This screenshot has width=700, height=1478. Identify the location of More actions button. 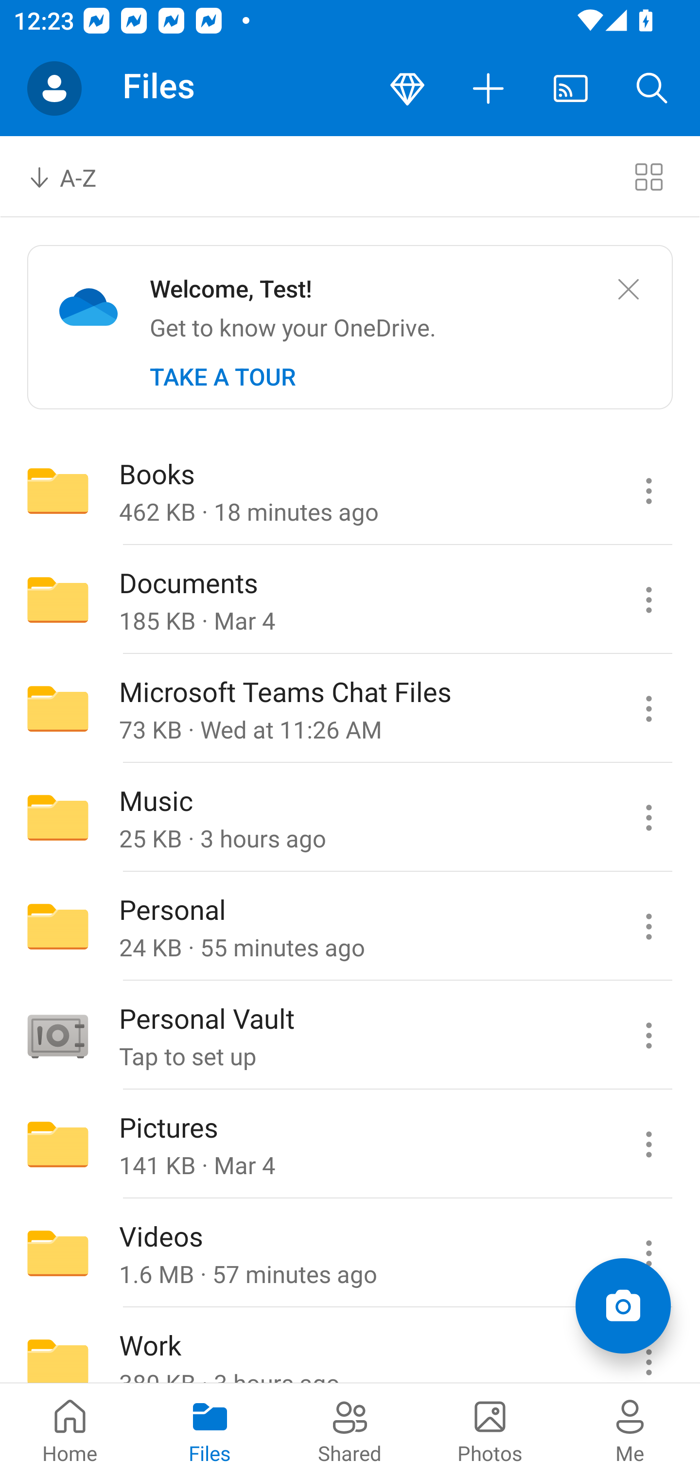
(489, 88).